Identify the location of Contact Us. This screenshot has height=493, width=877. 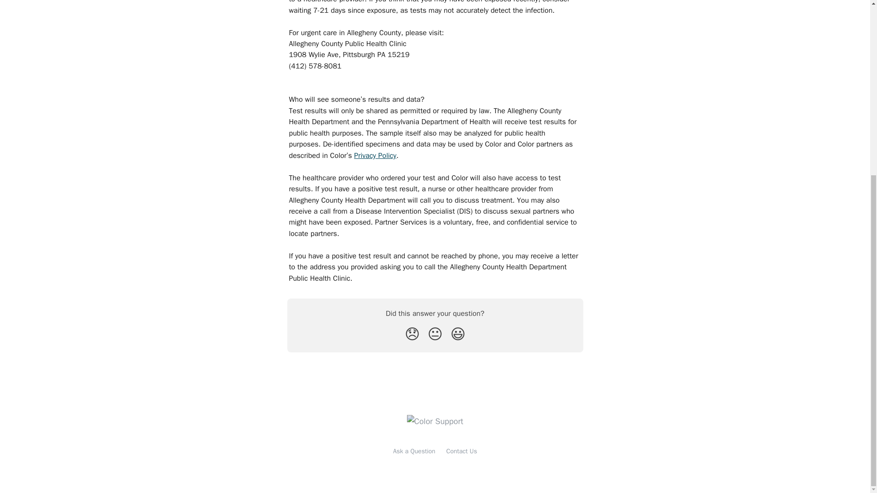
(461, 451).